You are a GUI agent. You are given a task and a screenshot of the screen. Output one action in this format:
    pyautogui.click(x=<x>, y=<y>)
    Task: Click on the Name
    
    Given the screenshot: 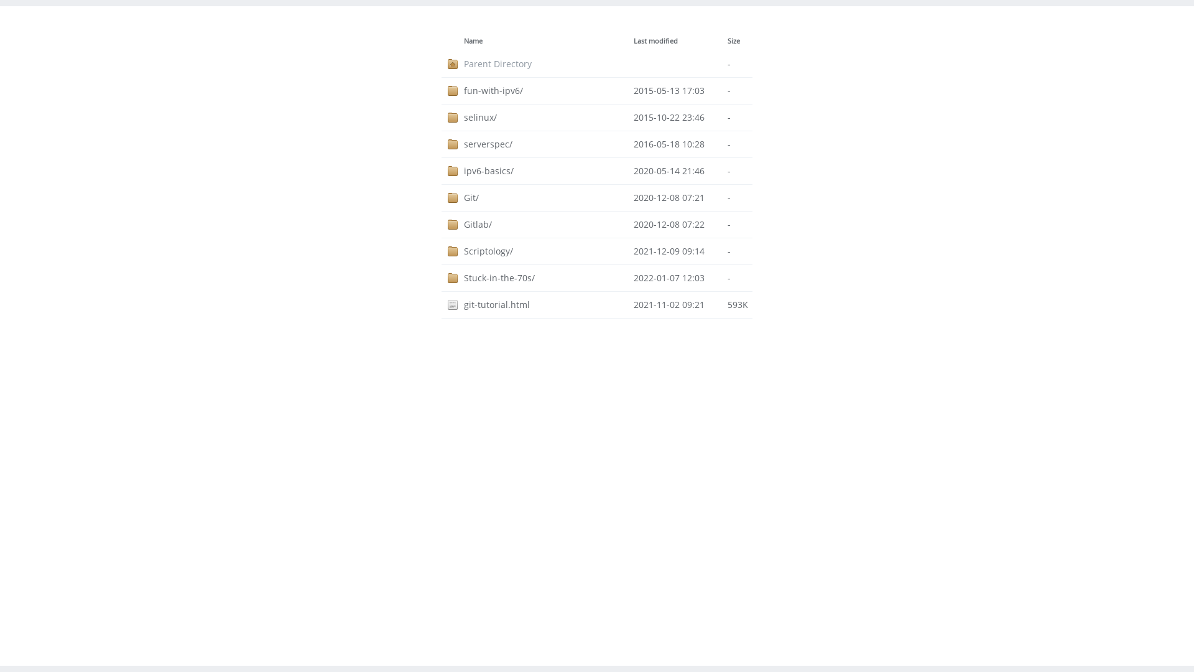 What is the action you would take?
    pyautogui.click(x=473, y=41)
    